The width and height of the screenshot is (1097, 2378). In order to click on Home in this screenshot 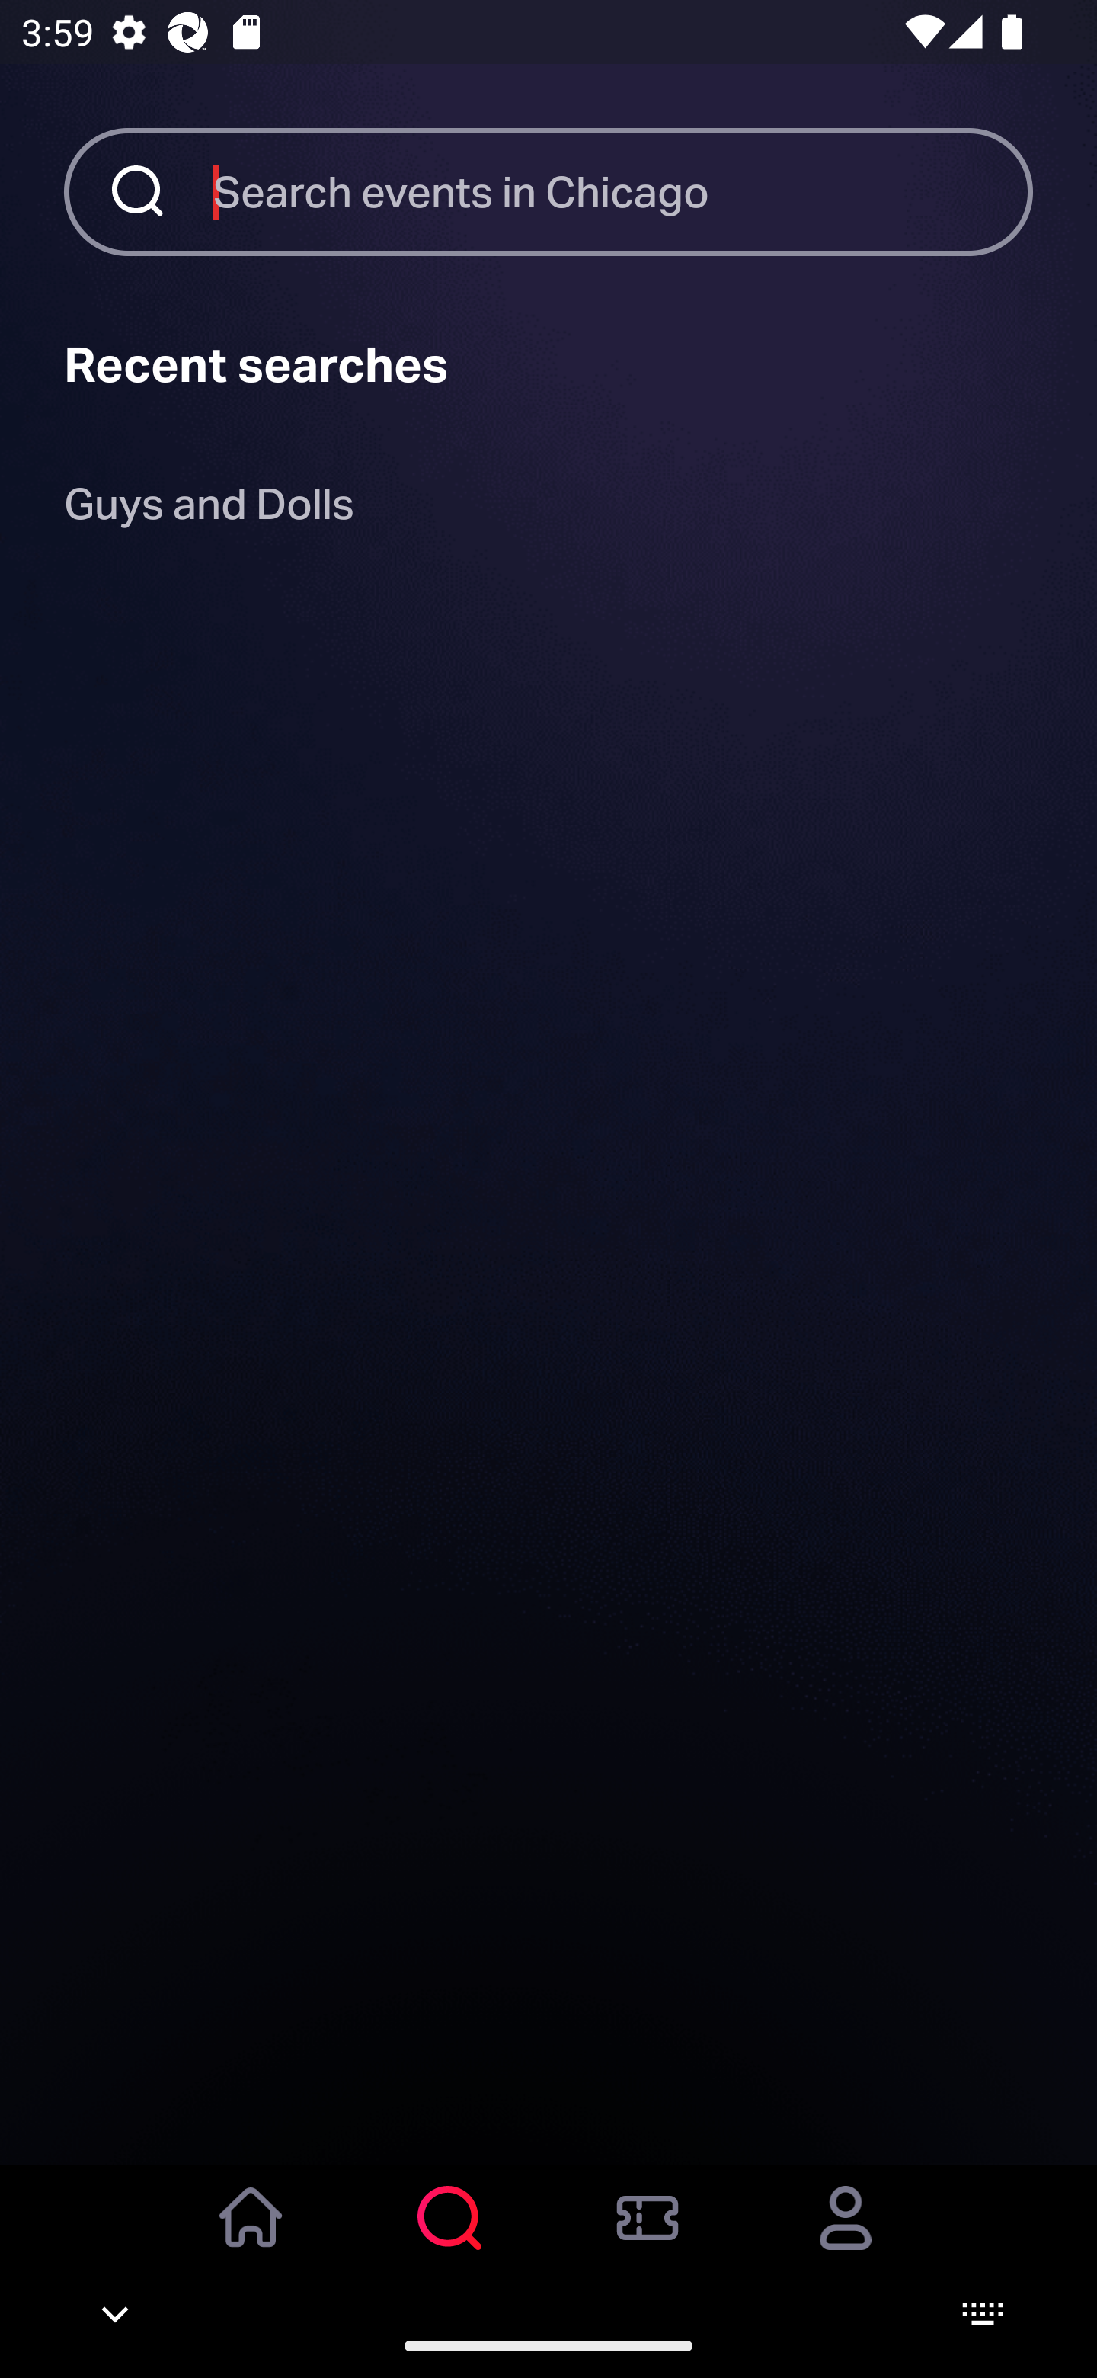, I will do `click(251, 2239)`.